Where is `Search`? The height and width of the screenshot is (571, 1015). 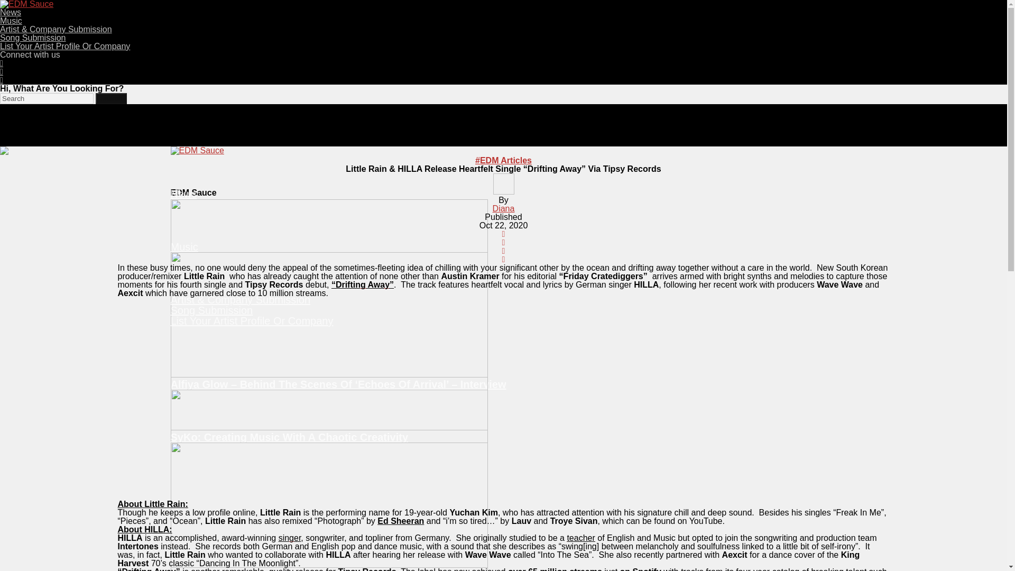 Search is located at coordinates (47, 98).